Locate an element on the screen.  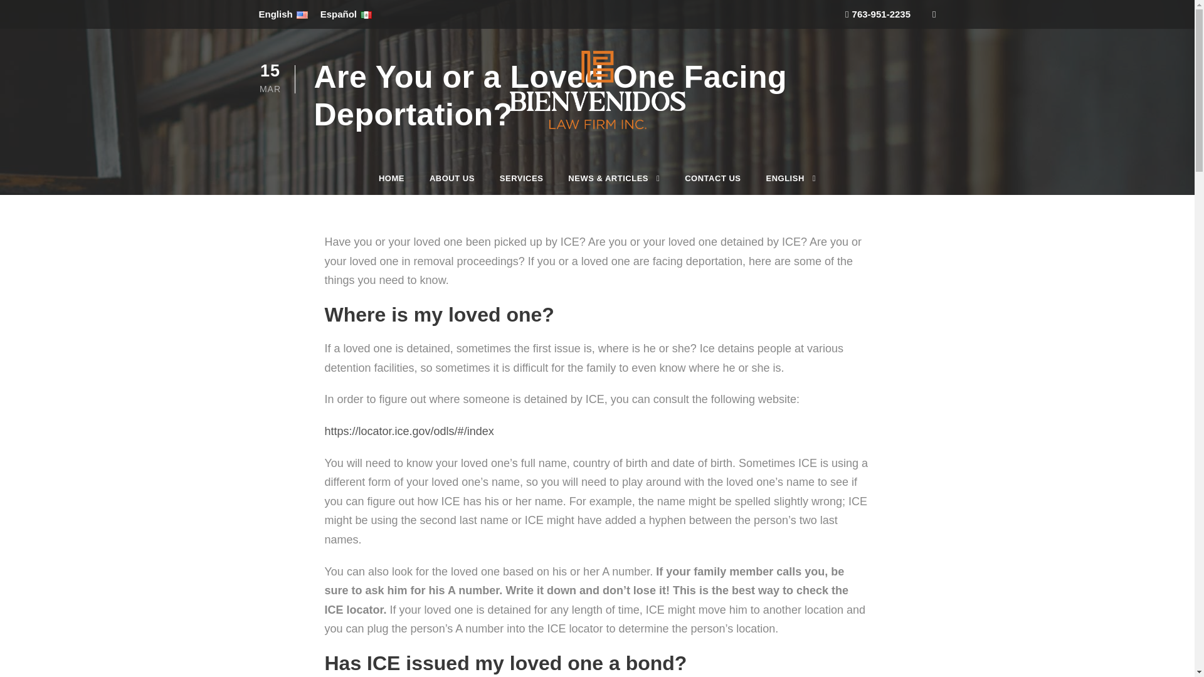
SERVICES is located at coordinates (522, 186).